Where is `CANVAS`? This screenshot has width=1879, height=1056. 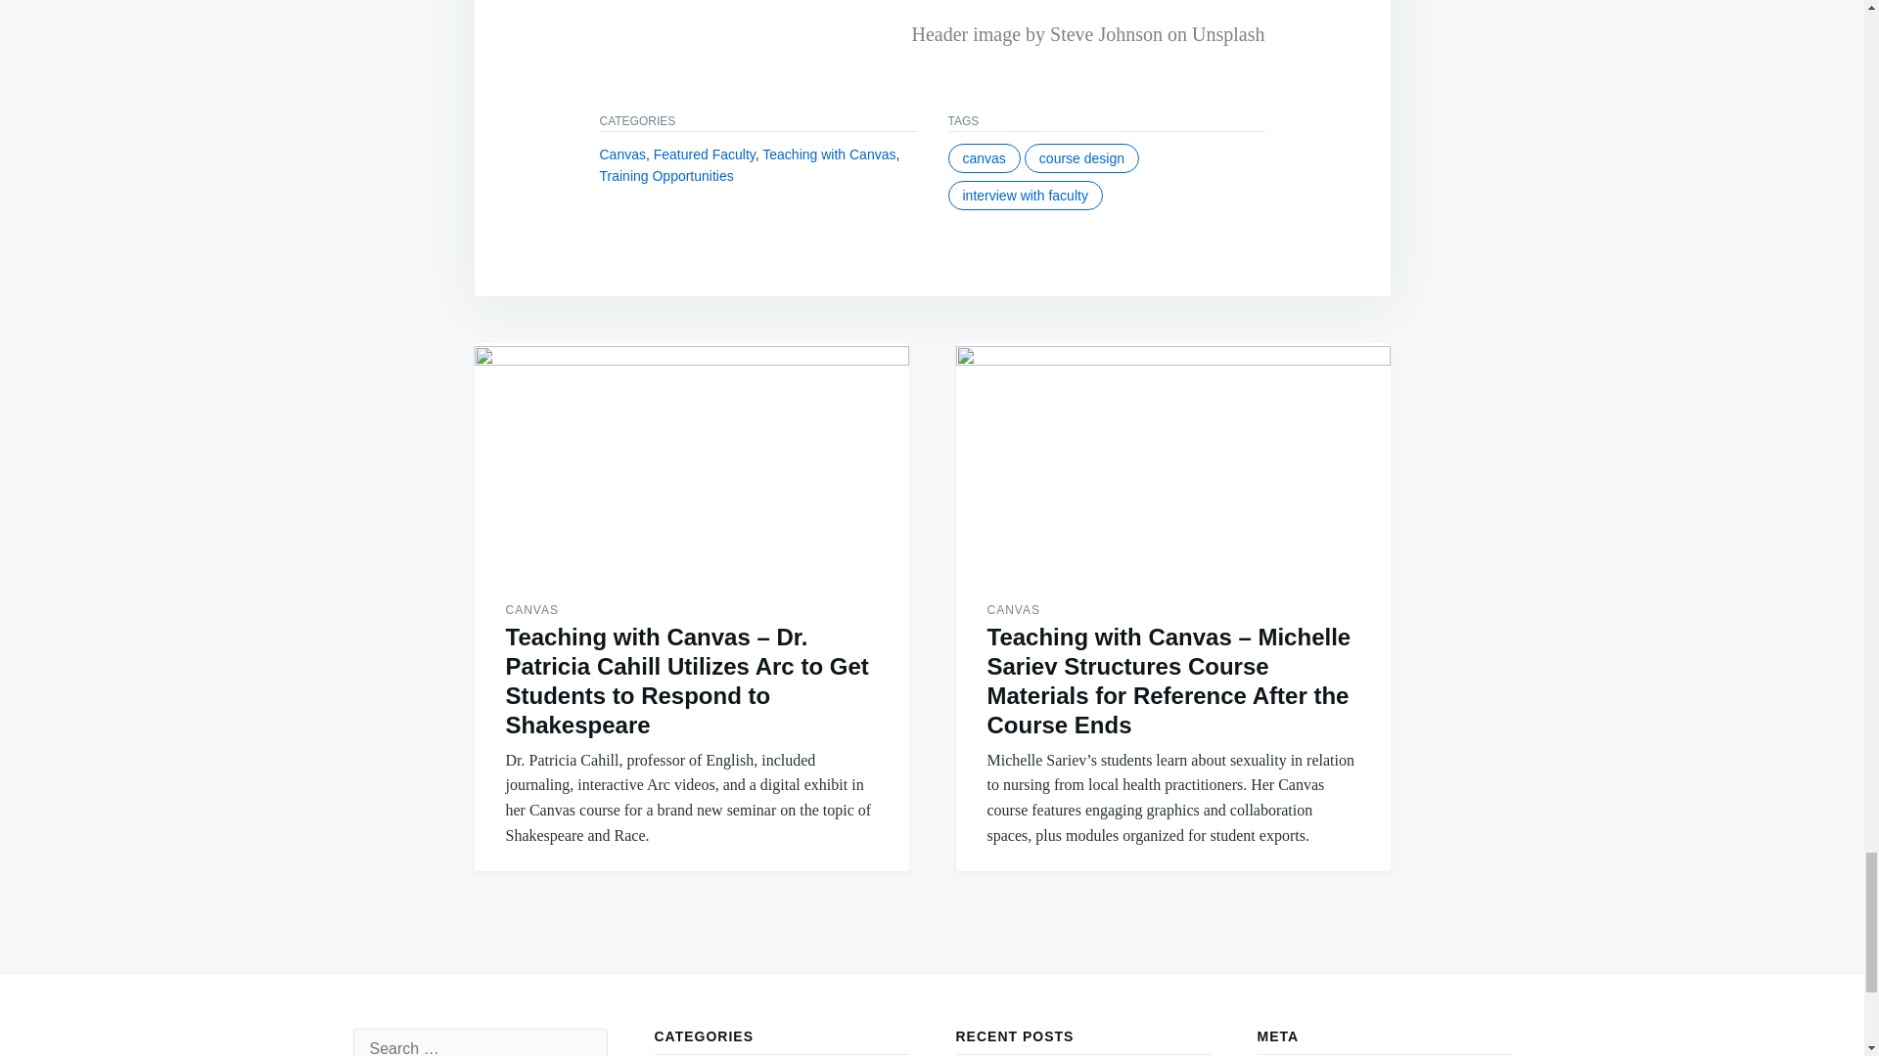 CANVAS is located at coordinates (531, 609).